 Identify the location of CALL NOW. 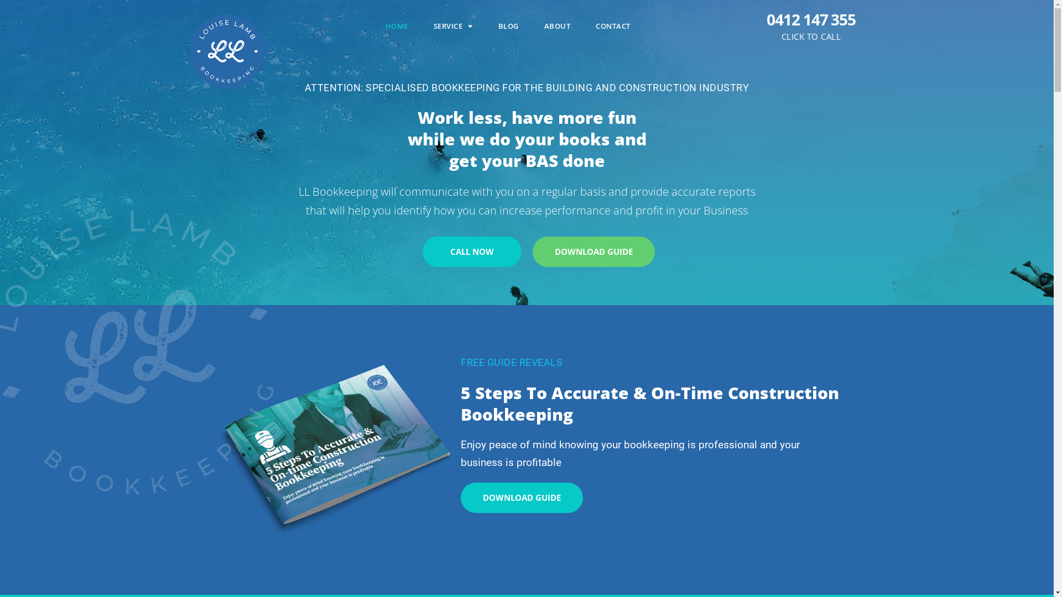
(472, 252).